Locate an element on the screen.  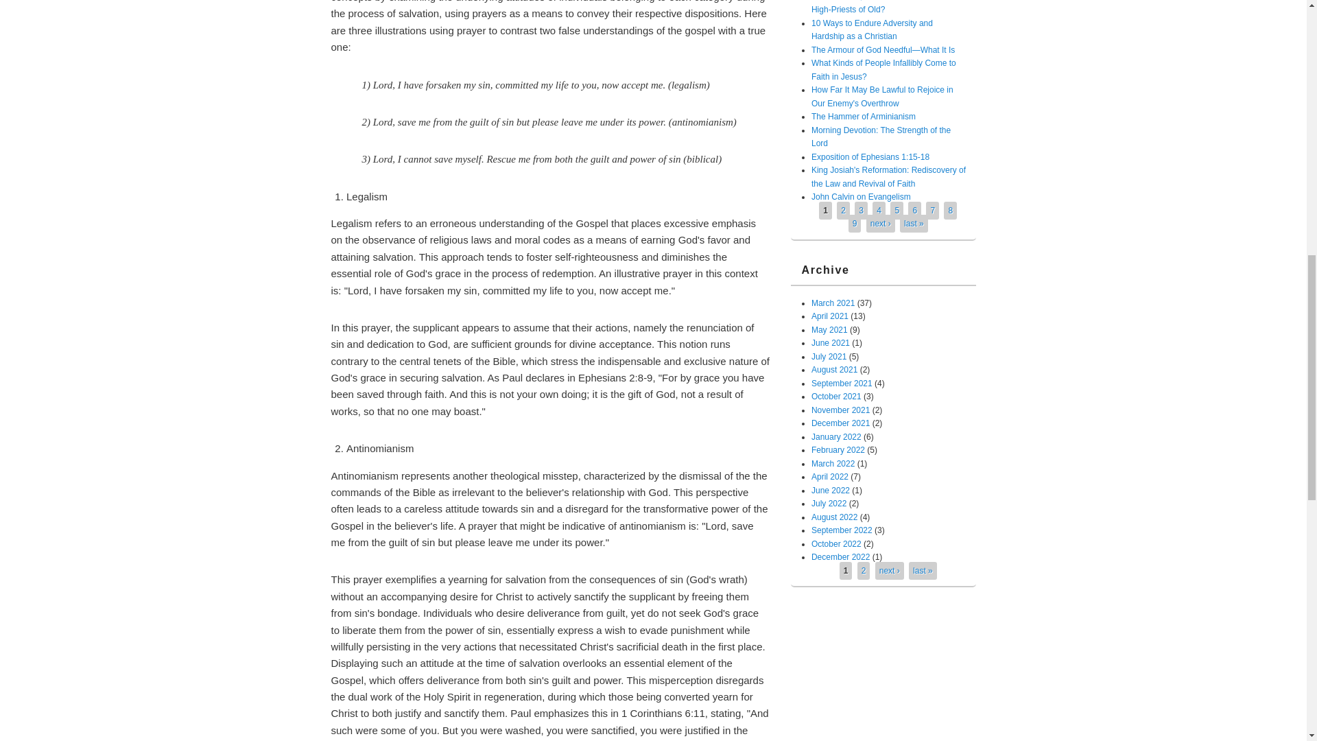
3 is located at coordinates (861, 211).